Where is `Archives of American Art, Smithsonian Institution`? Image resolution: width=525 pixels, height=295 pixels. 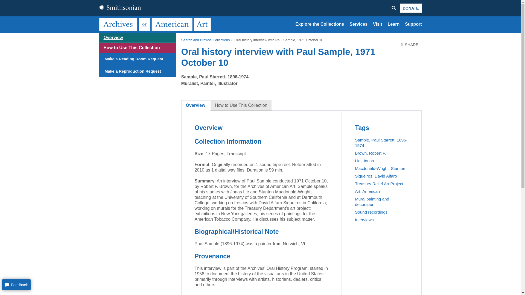
Archives of American Art, Smithsonian Institution is located at coordinates (156, 24).